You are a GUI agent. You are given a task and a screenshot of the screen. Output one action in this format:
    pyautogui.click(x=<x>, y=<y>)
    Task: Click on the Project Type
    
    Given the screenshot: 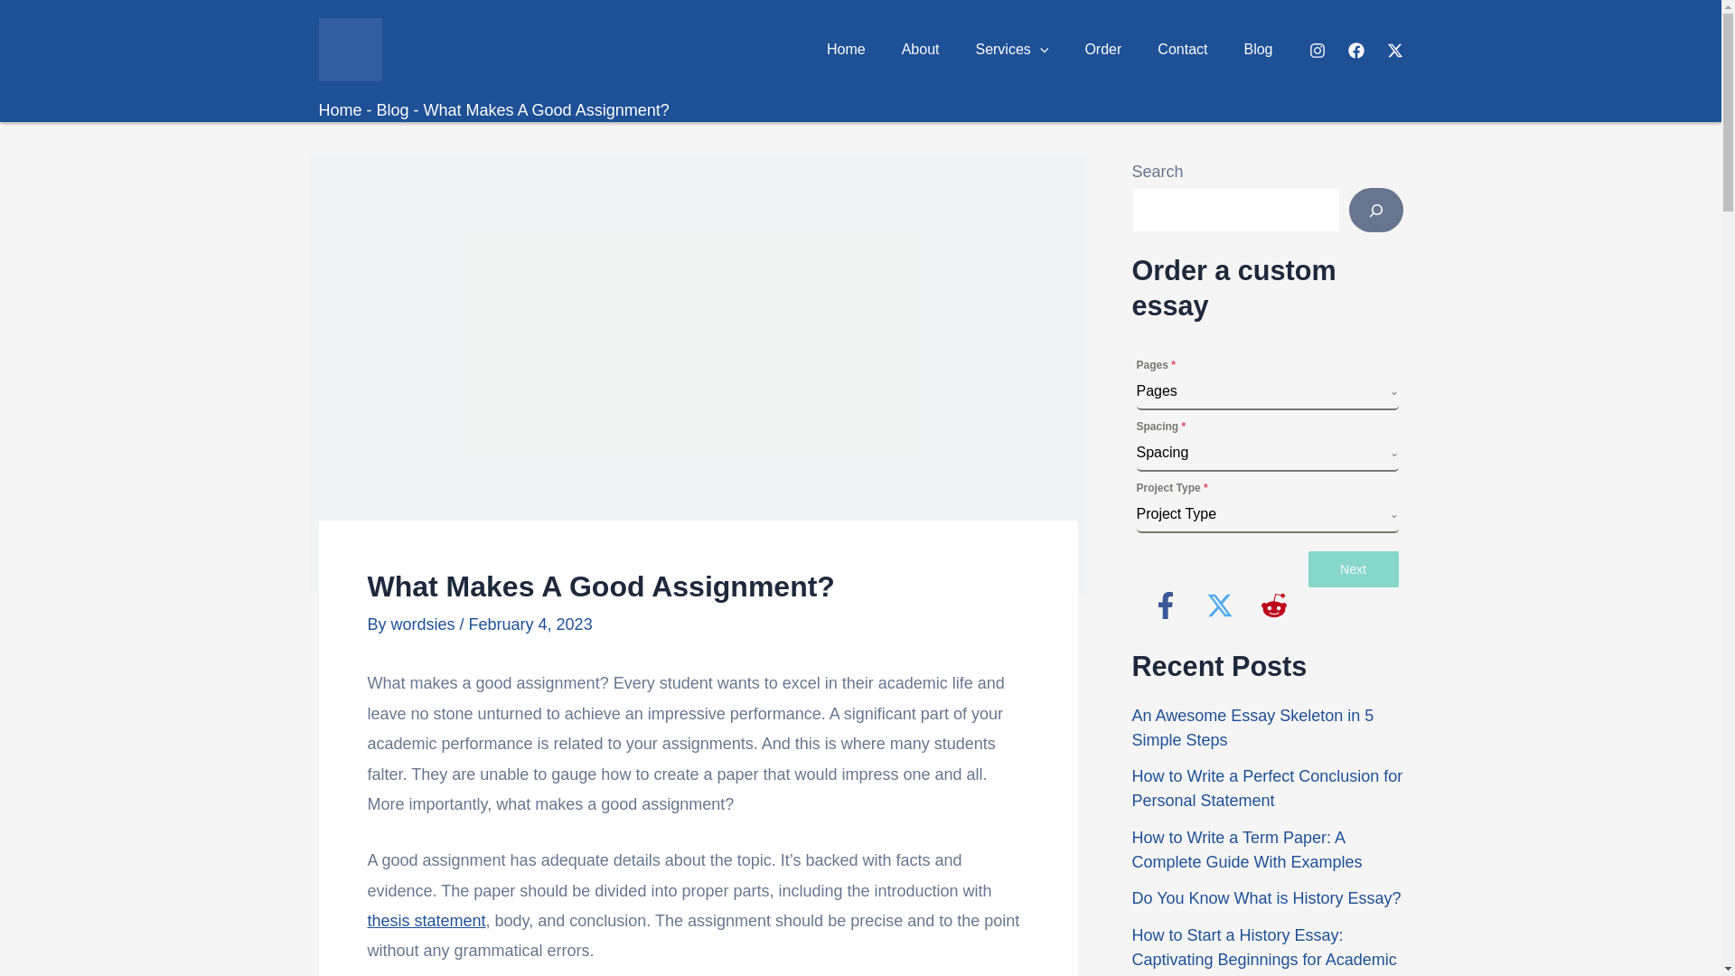 What is the action you would take?
    pyautogui.click(x=1262, y=513)
    